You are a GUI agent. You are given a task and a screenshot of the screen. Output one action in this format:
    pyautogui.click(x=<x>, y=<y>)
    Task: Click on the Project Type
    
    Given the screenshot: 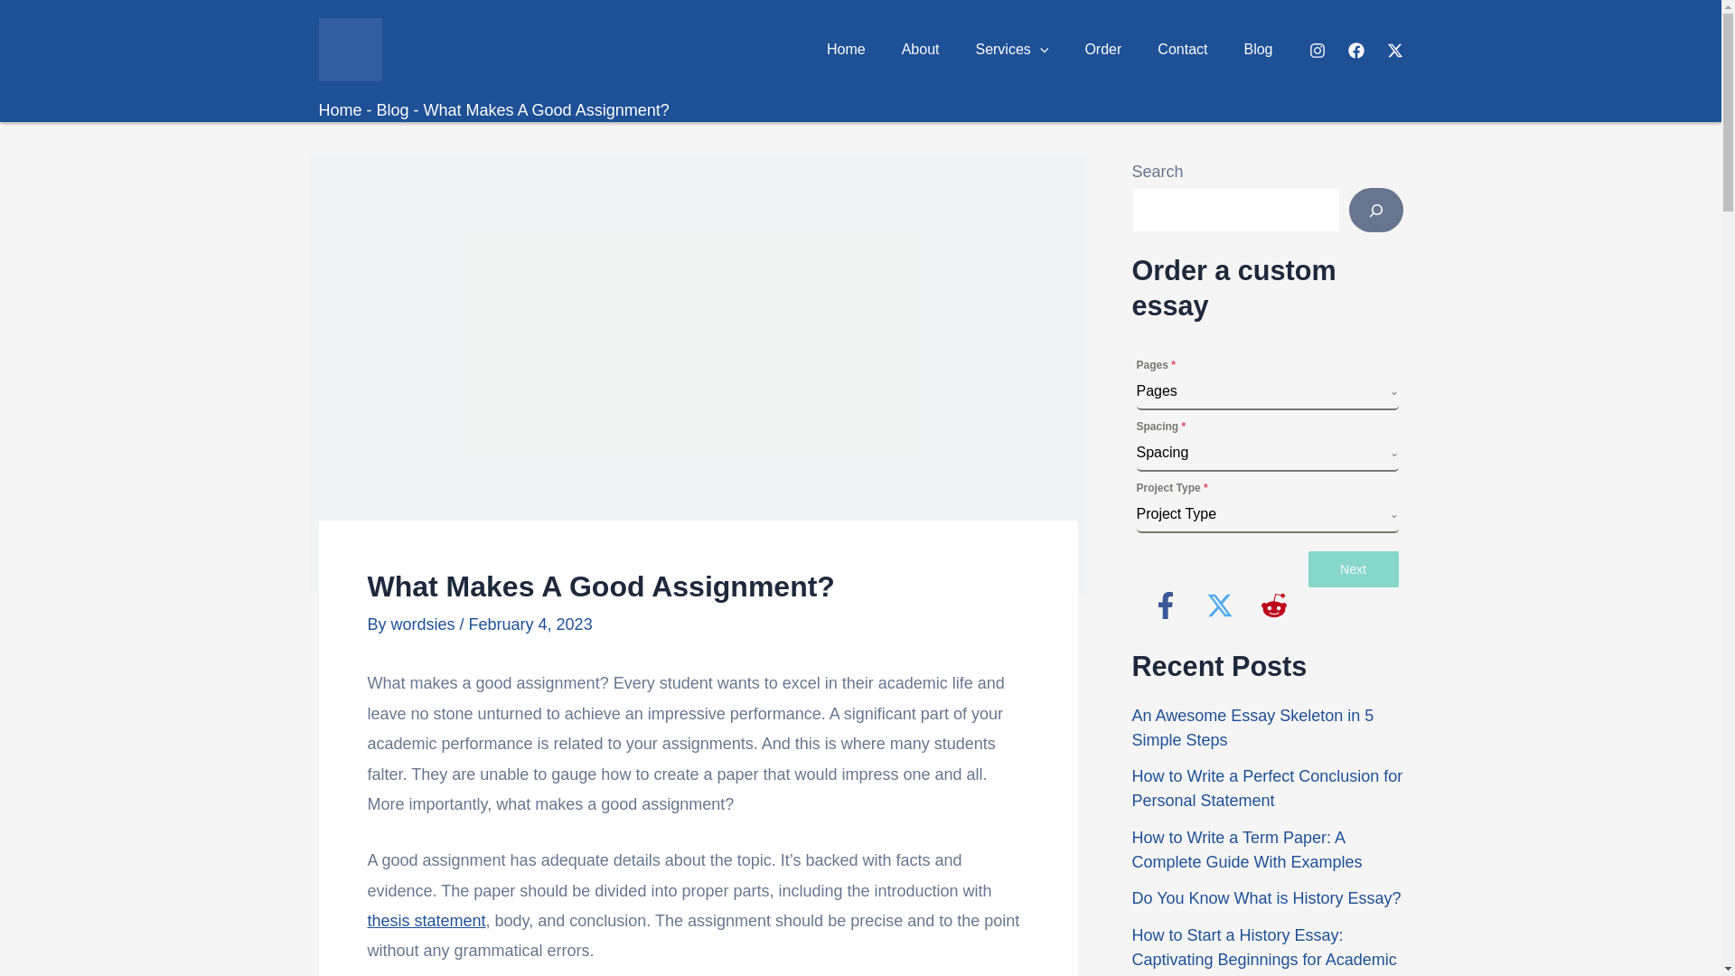 What is the action you would take?
    pyautogui.click(x=1262, y=513)
    